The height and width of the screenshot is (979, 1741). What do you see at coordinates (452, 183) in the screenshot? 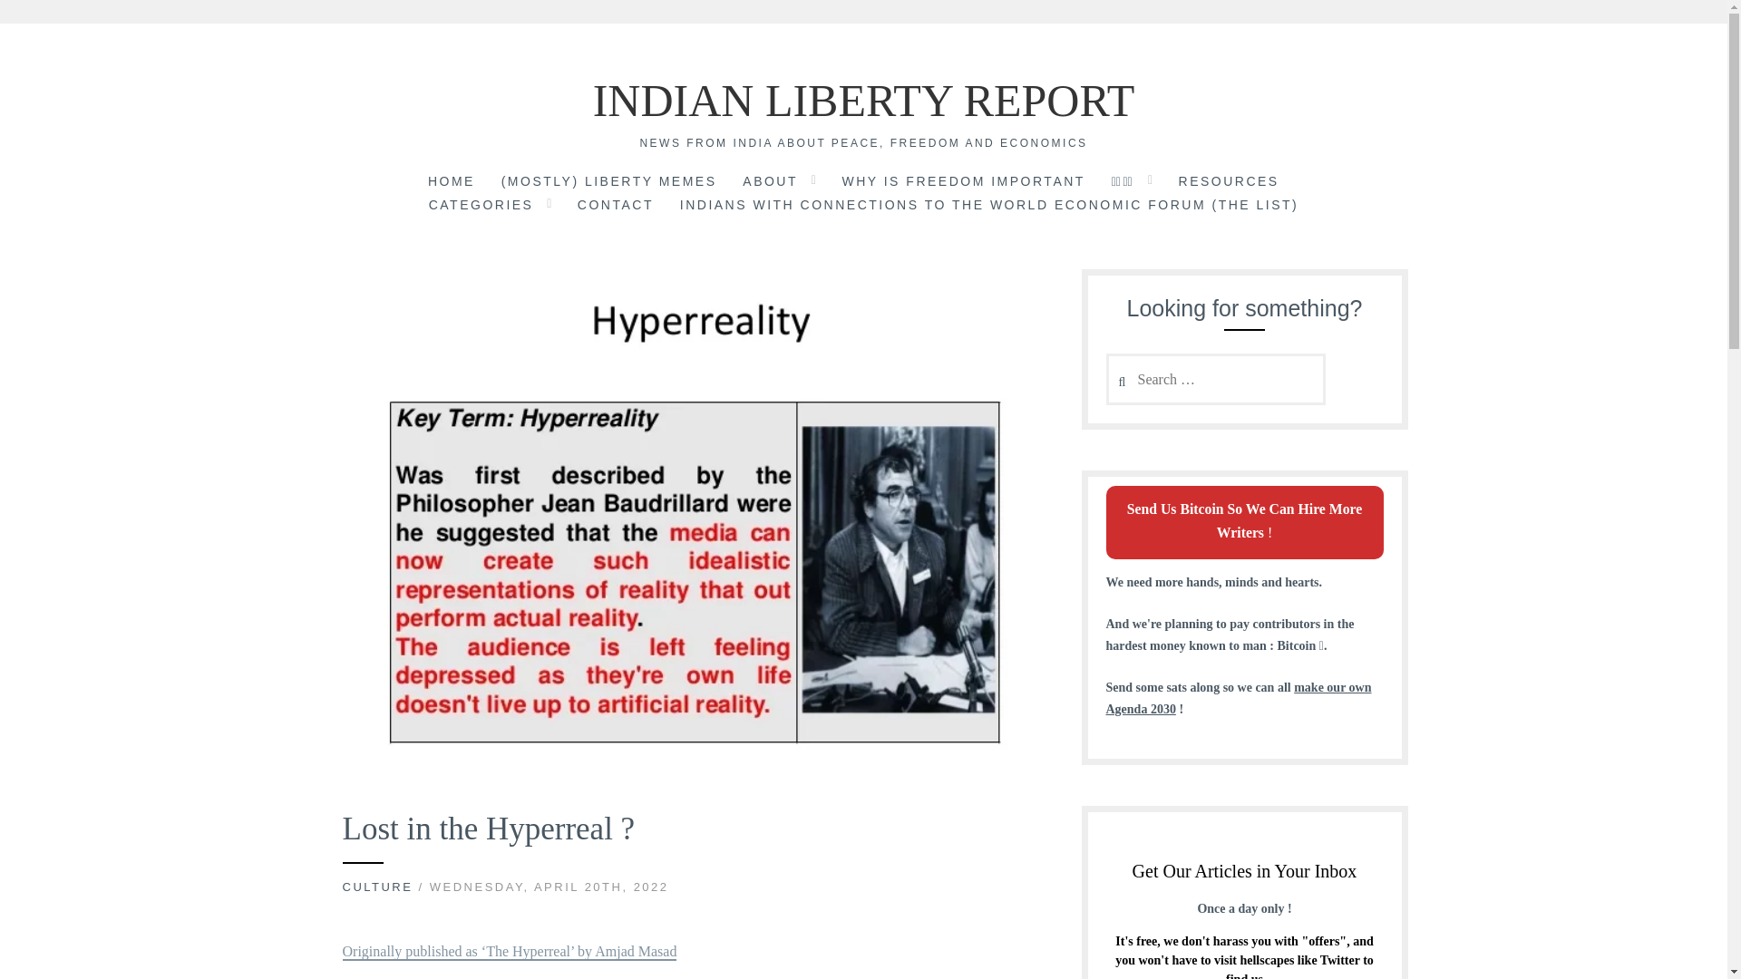
I see `HOME` at bounding box center [452, 183].